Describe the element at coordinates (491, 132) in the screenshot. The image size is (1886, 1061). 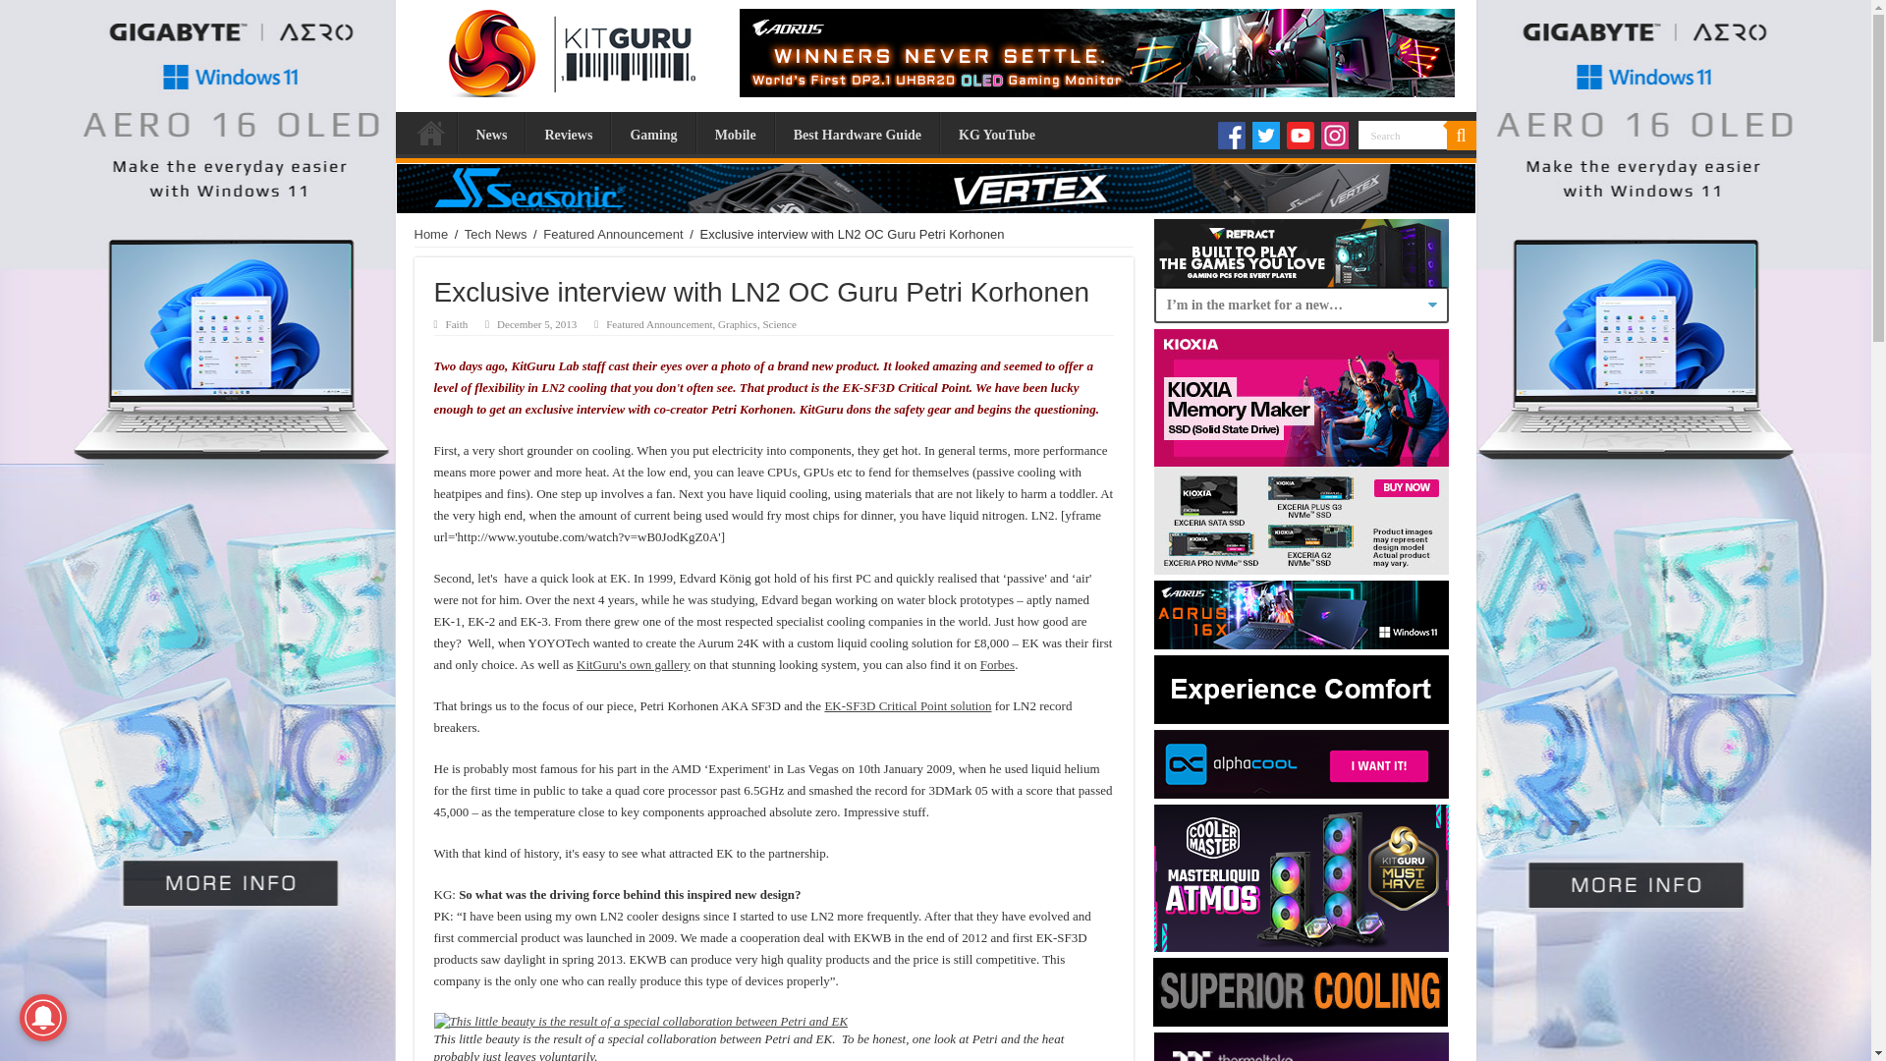
I see `News` at that location.